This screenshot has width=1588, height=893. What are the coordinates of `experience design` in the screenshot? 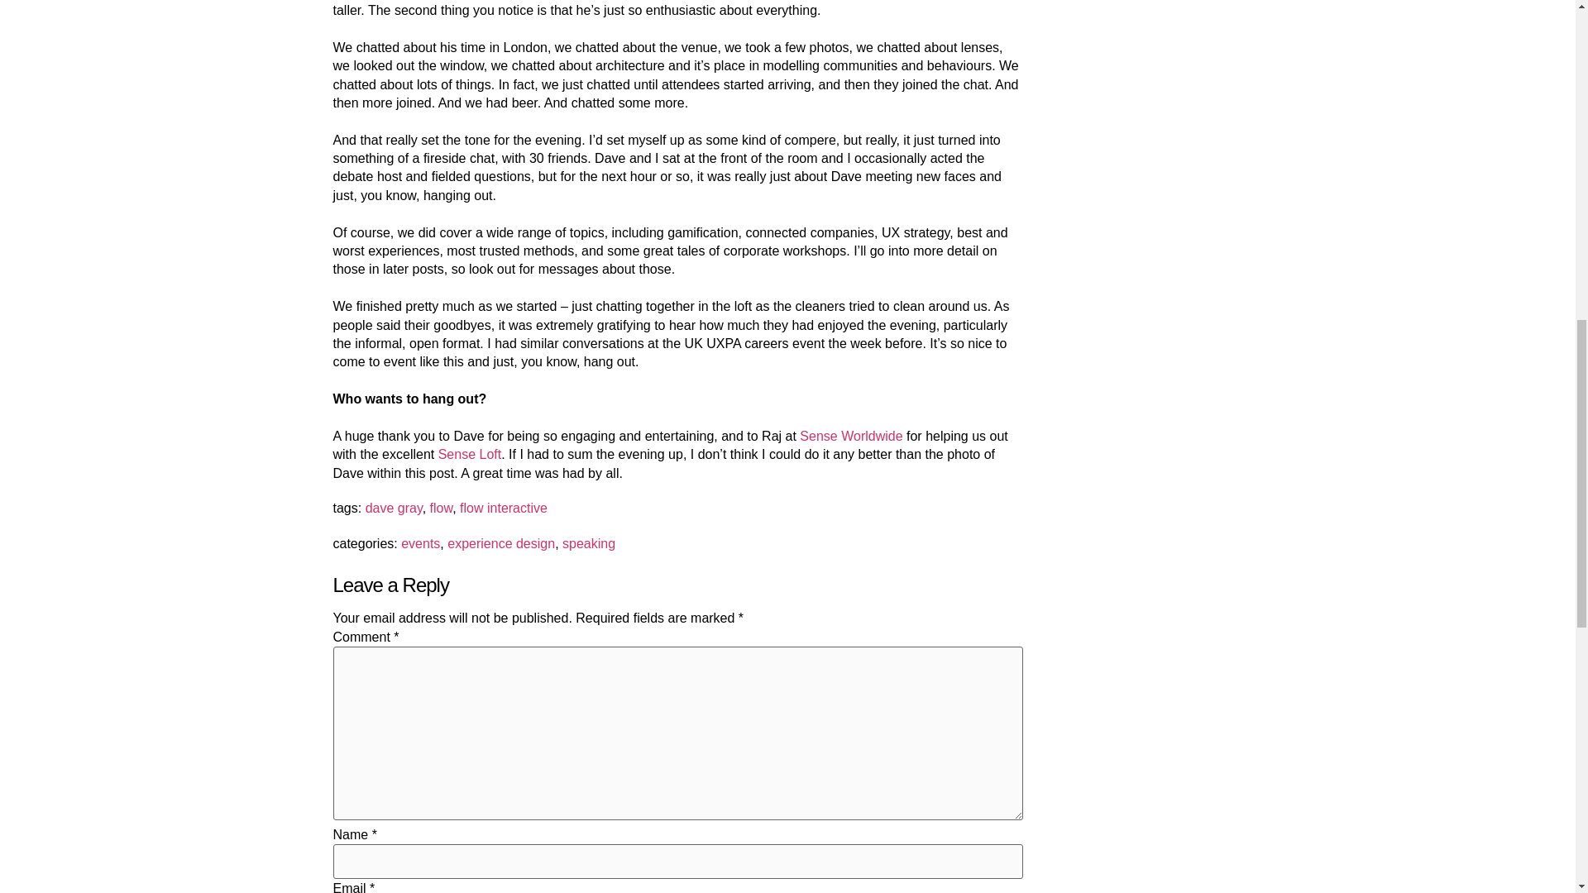 It's located at (501, 544).